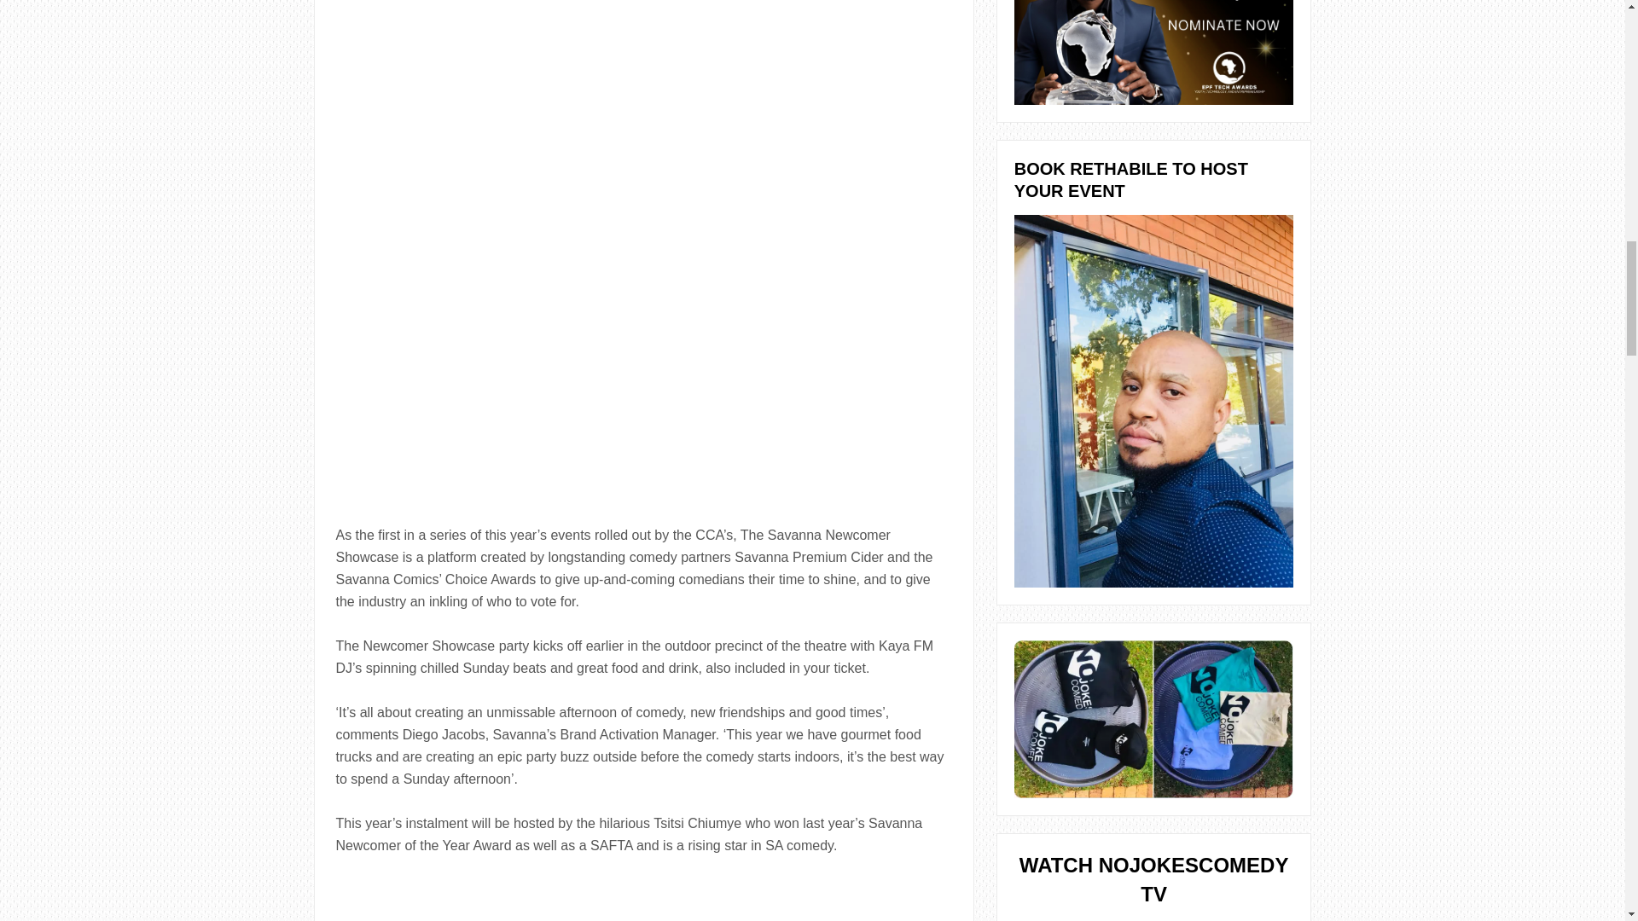  Describe the element at coordinates (1153, 401) in the screenshot. I see `NoJokesComedy Monthly Events` at that location.